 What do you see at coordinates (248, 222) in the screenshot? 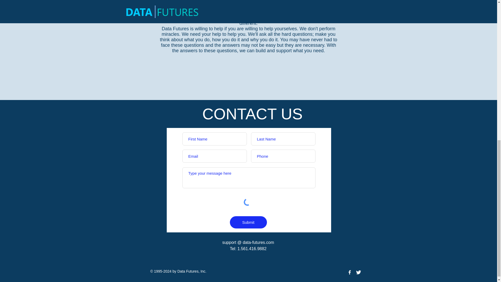
I see `Submit` at bounding box center [248, 222].